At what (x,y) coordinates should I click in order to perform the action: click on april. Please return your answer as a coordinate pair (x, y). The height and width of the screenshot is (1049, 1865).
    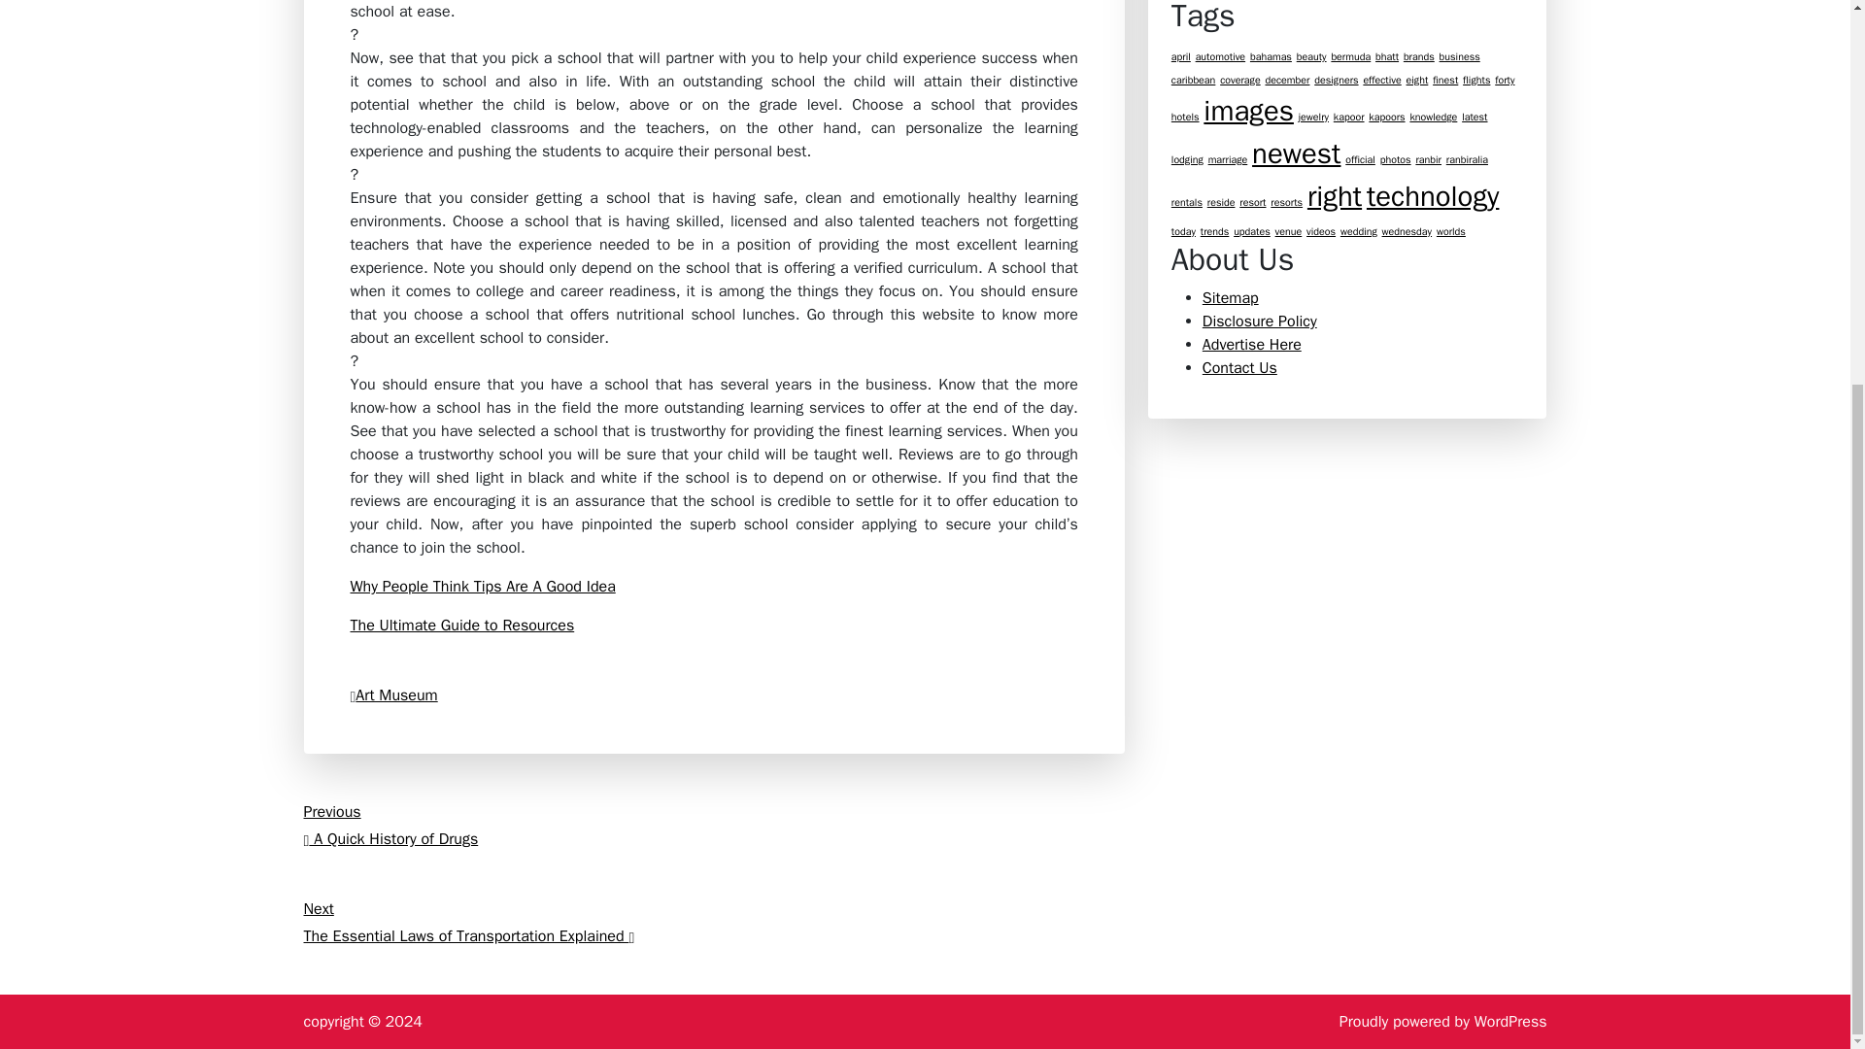
    Looking at the image, I should click on (1271, 56).